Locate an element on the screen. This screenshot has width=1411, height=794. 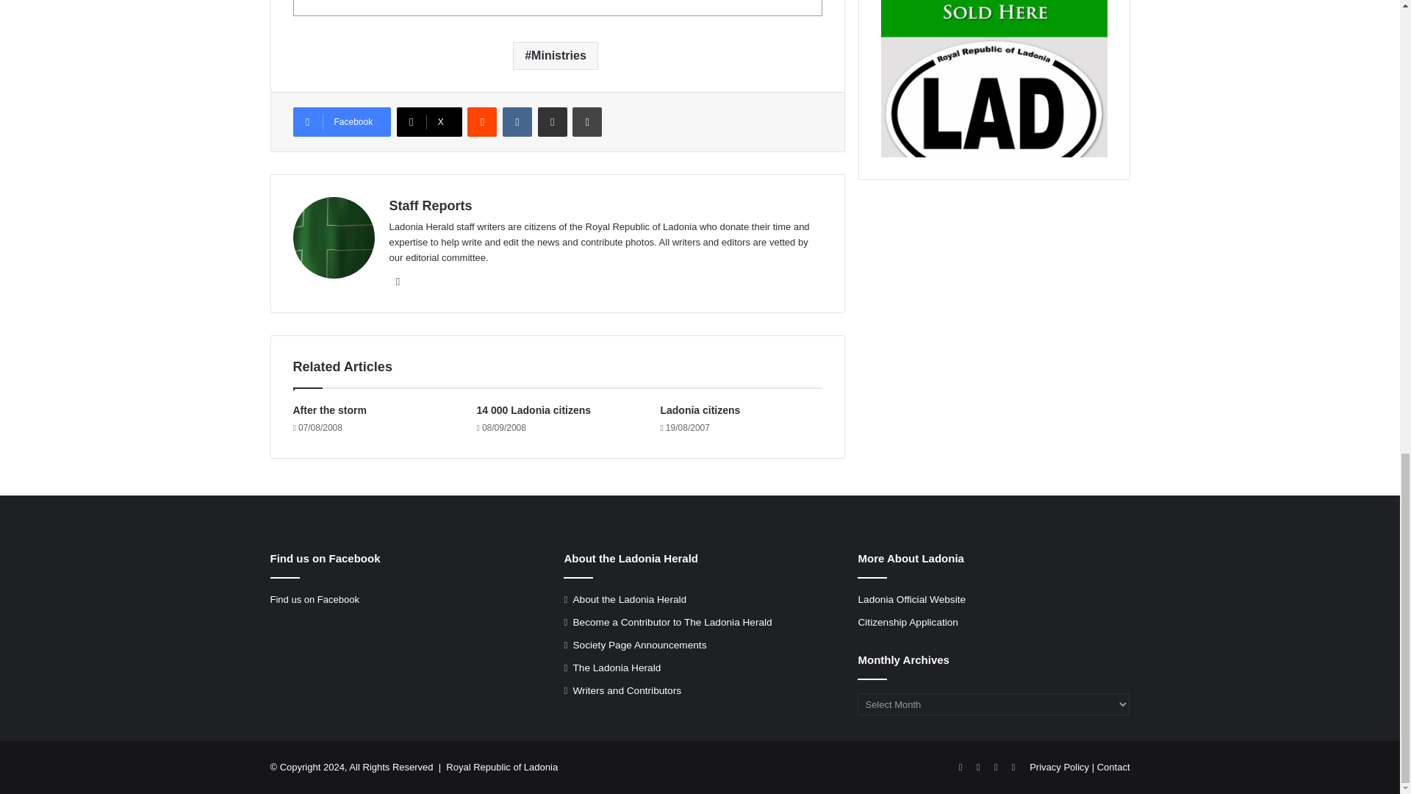
VKontakte is located at coordinates (517, 121).